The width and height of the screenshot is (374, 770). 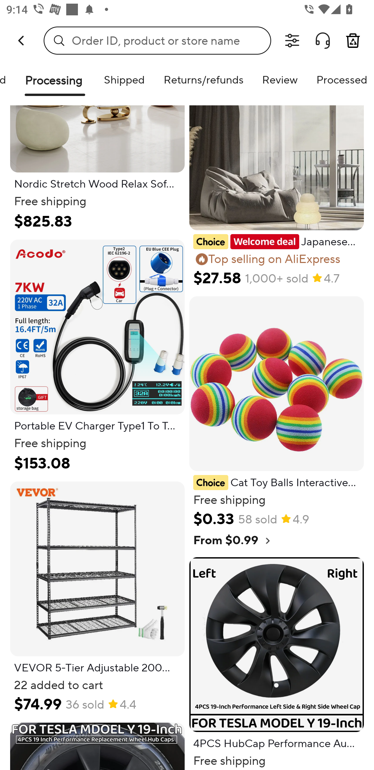 I want to click on Review, so click(x=280, y=80).